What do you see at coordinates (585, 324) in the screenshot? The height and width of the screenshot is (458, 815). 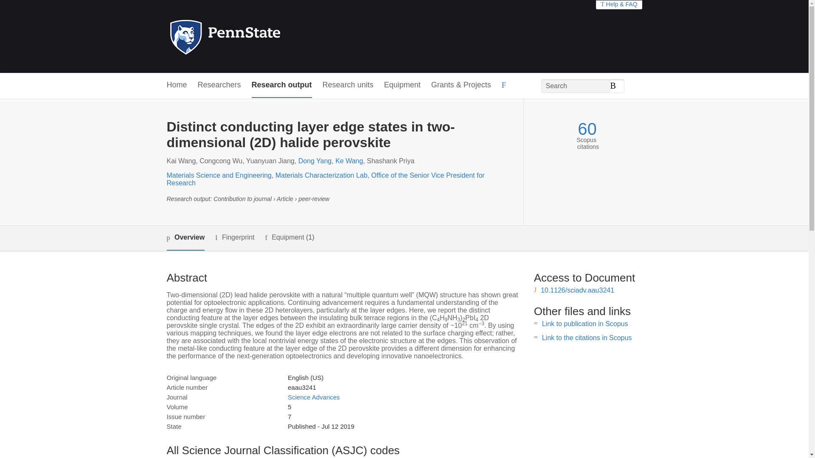 I see `Link to publication in Scopus` at bounding box center [585, 324].